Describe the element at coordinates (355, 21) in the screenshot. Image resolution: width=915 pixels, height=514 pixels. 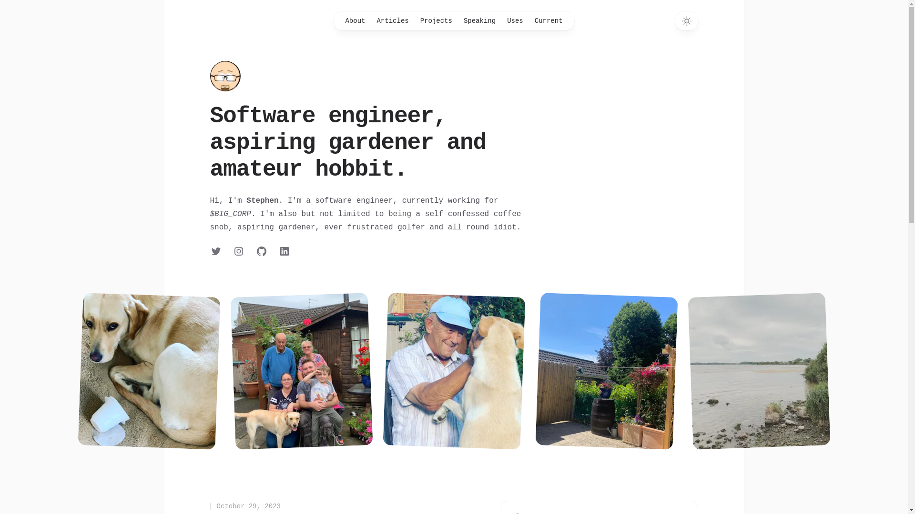
I see `About` at that location.